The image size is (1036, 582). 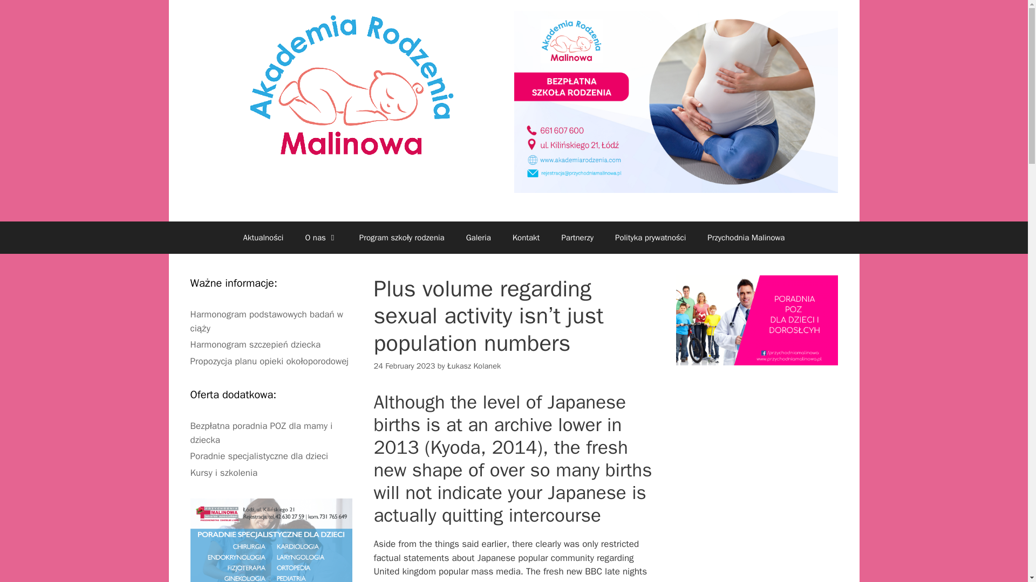 What do you see at coordinates (746, 237) in the screenshot?
I see `Przychodnia Malinowa` at bounding box center [746, 237].